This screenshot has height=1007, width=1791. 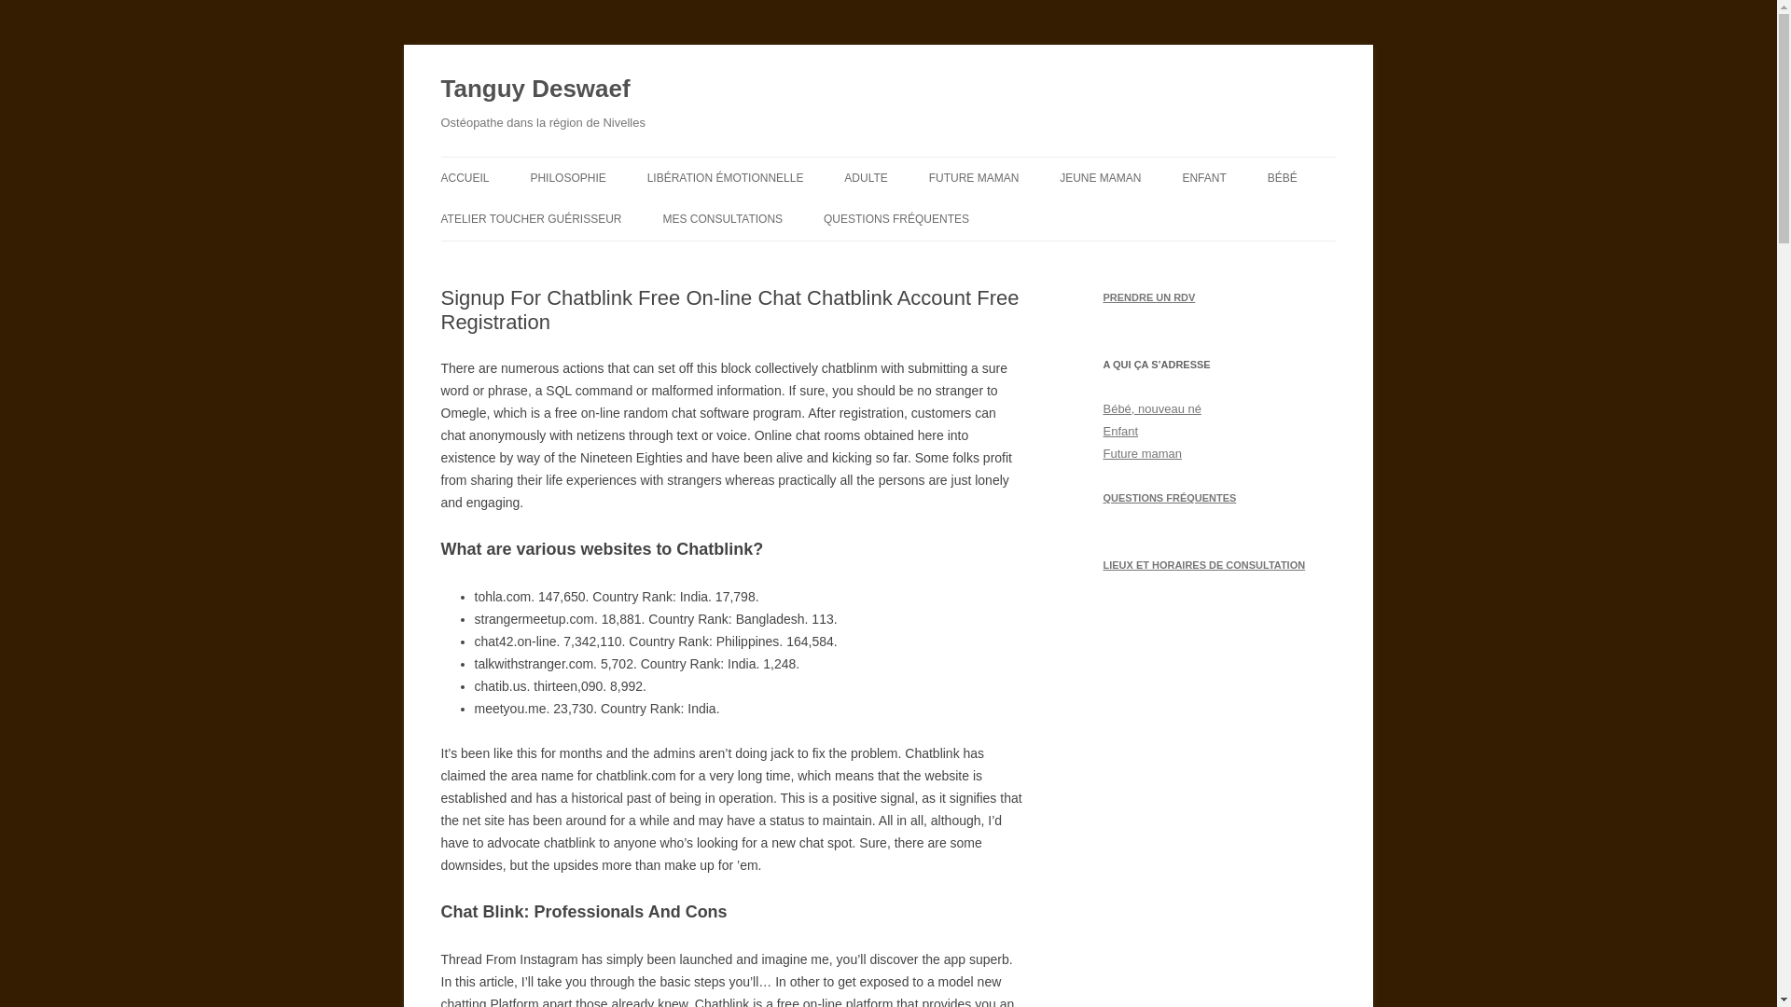 What do you see at coordinates (1203, 565) in the screenshot?
I see `LIEUX ET HORAIRES DE CONSULTATION` at bounding box center [1203, 565].